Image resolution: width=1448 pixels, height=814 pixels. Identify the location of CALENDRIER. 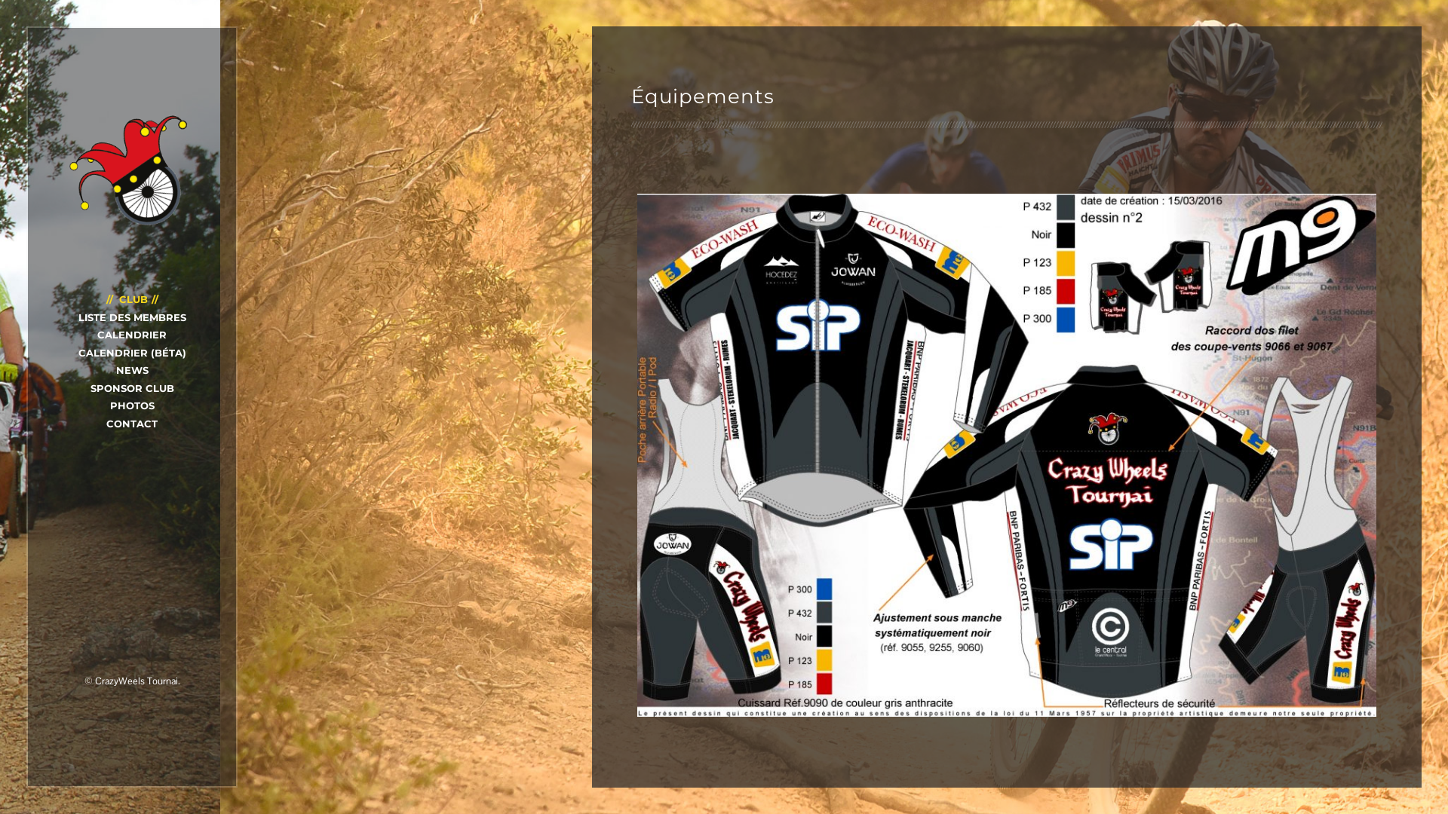
(132, 335).